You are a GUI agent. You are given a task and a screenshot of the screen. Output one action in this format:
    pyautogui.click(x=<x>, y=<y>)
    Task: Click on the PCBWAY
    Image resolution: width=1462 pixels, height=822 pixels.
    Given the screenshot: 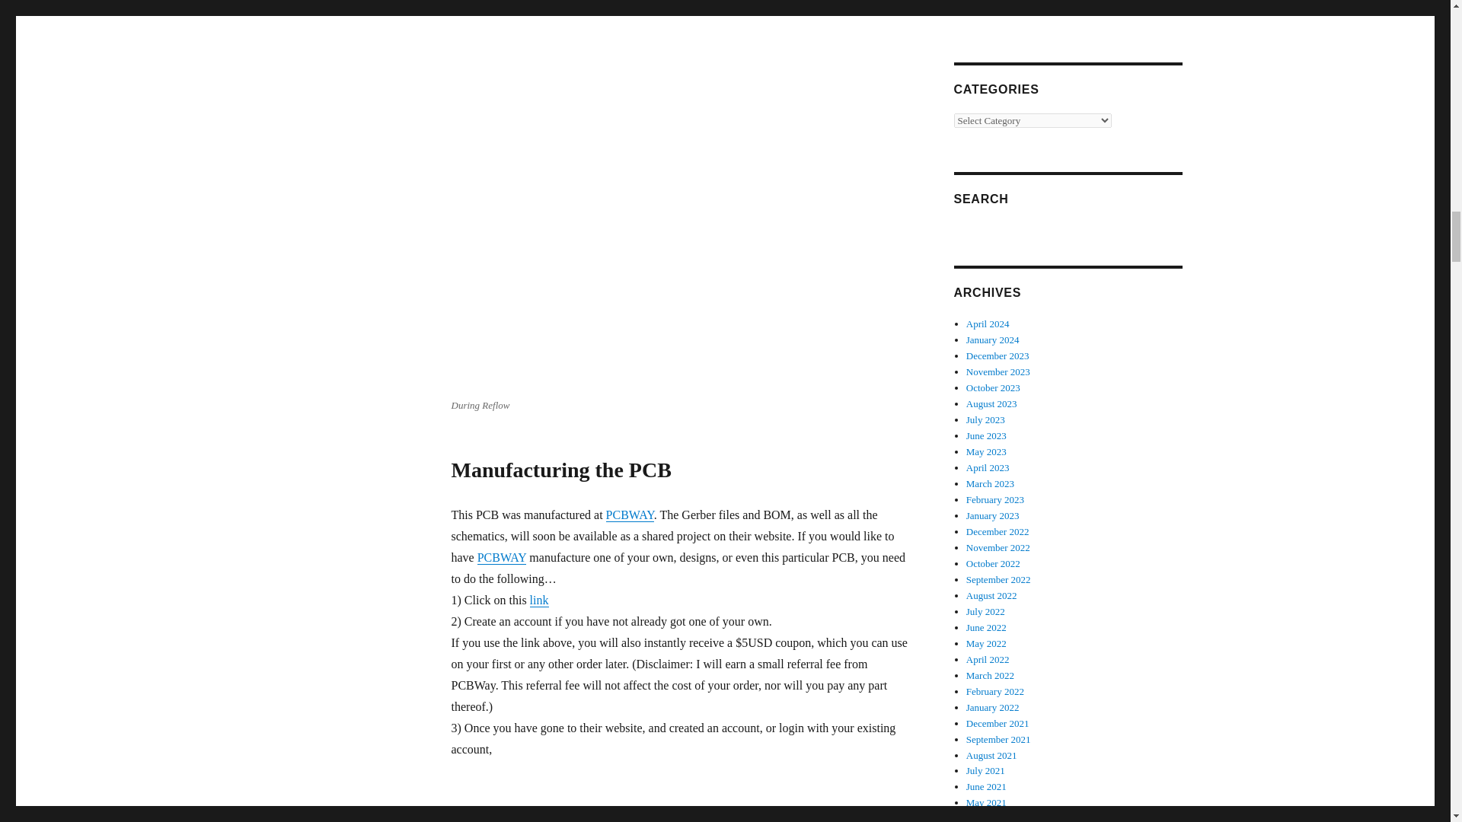 What is the action you would take?
    pyautogui.click(x=630, y=515)
    